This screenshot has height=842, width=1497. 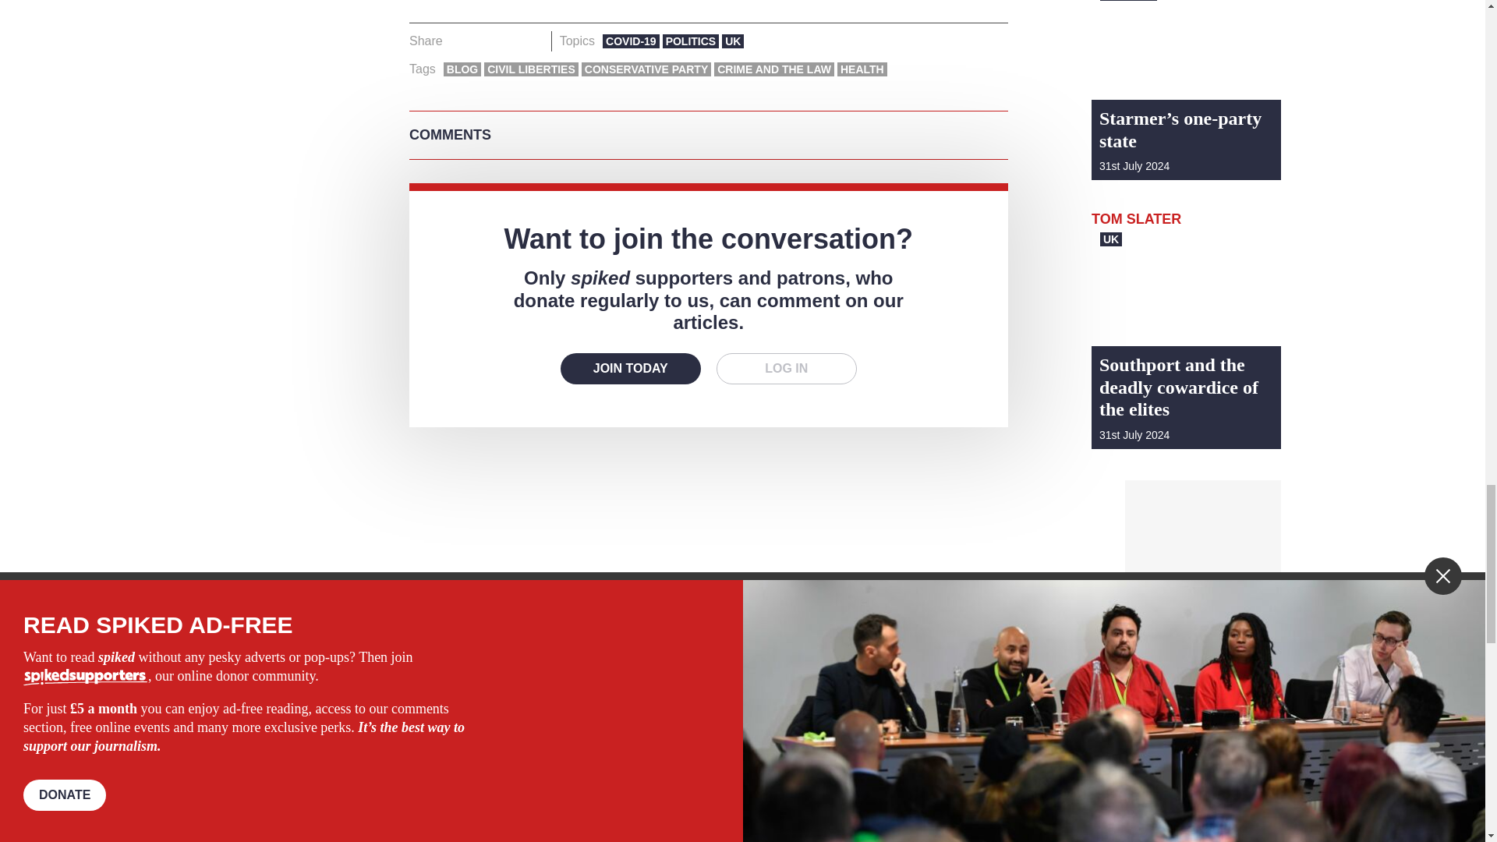 I want to click on Share on Facebook, so click(x=460, y=41).